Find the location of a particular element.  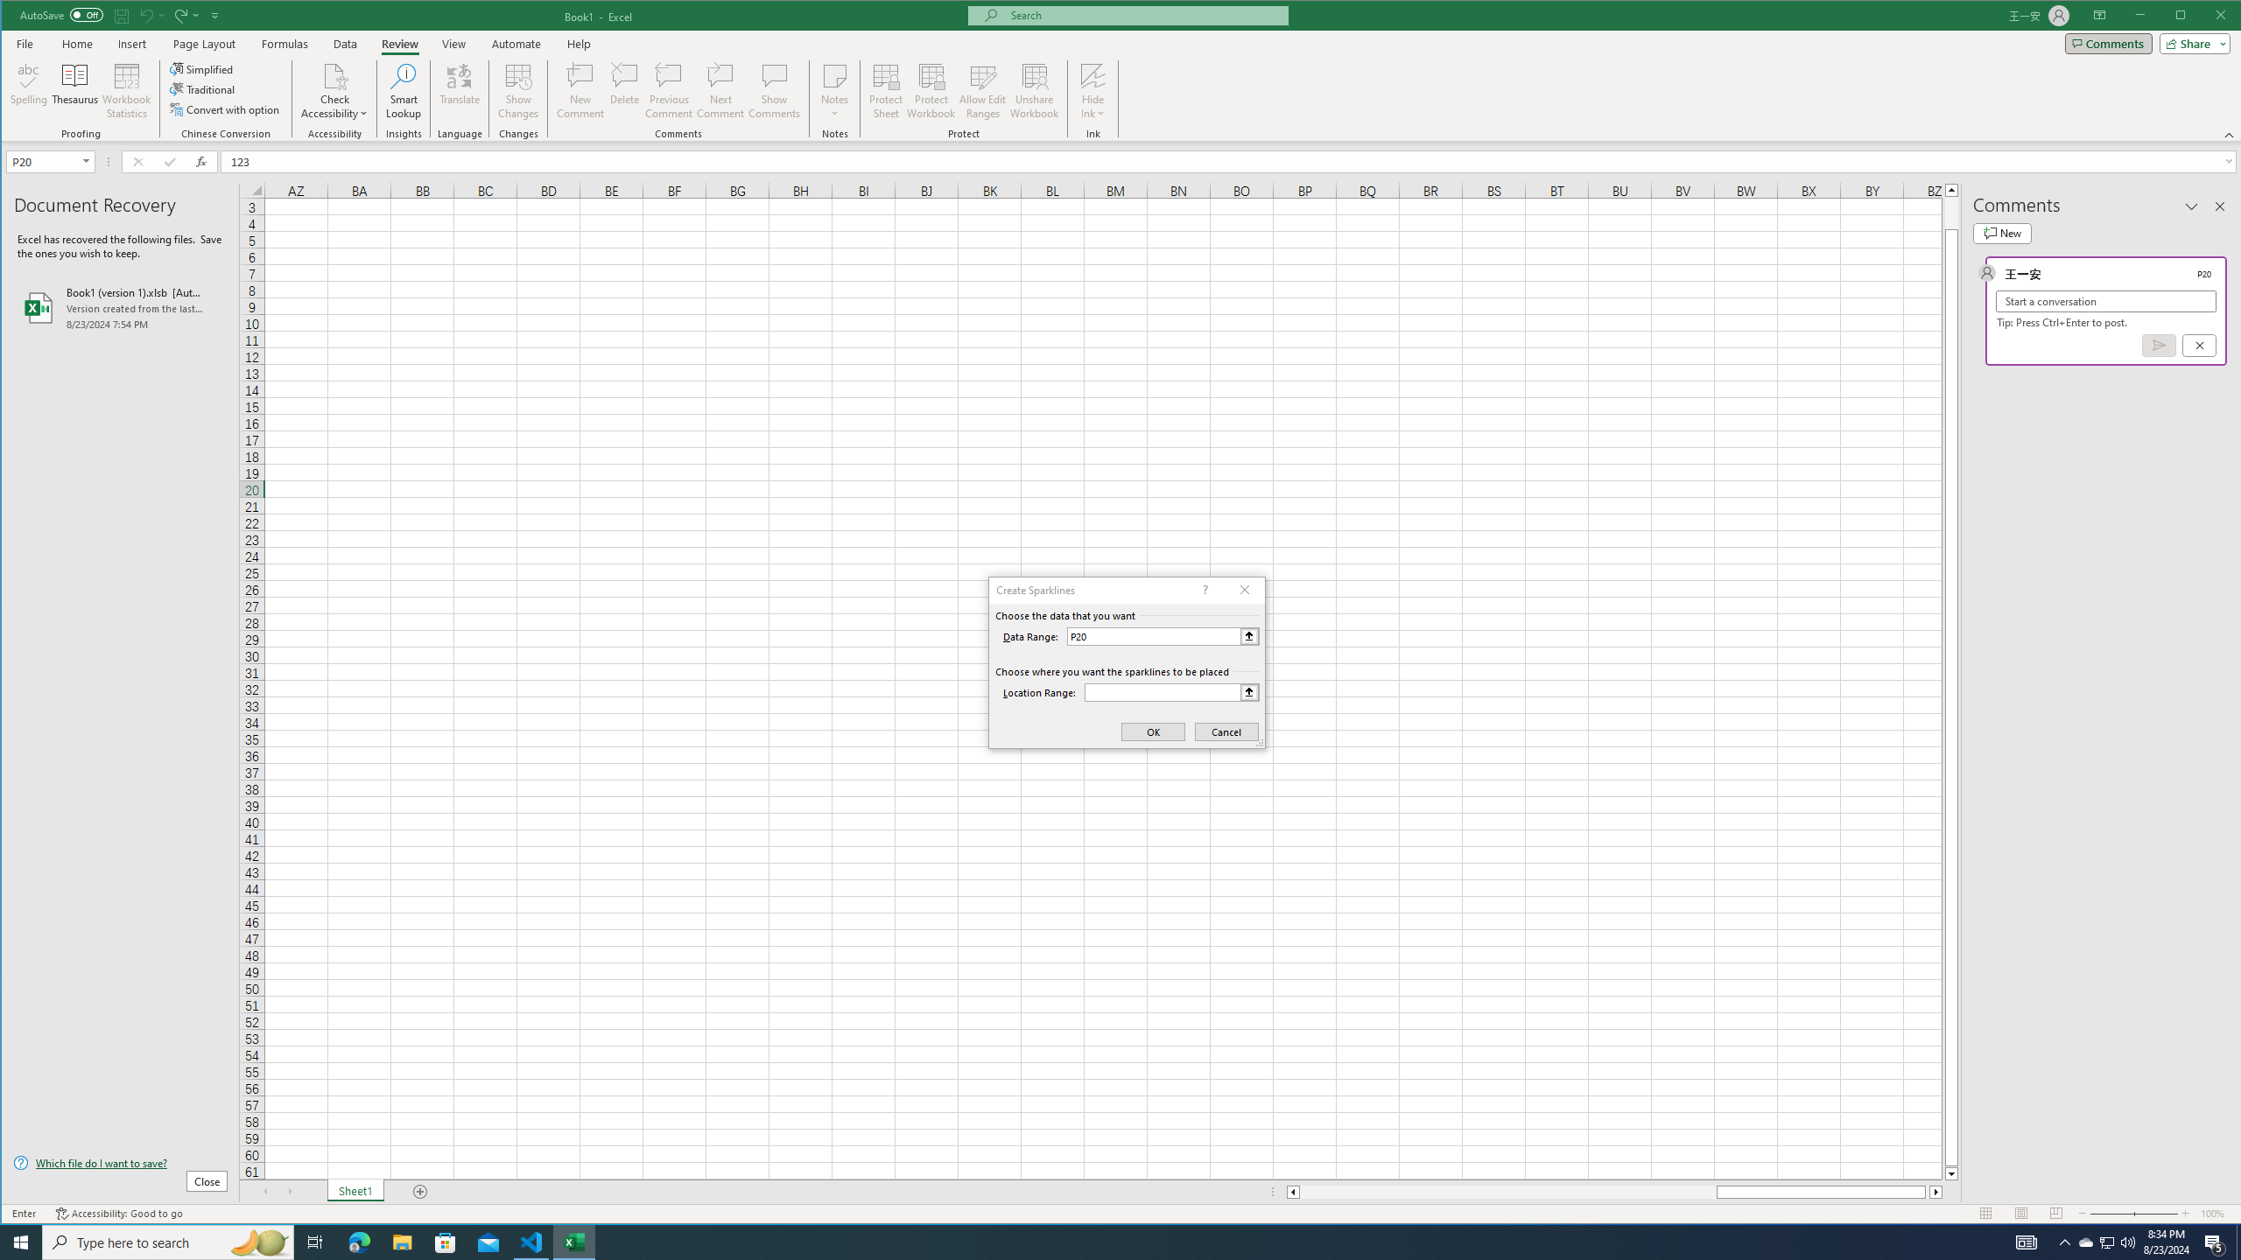

Protect Sheet... is located at coordinates (886, 91).